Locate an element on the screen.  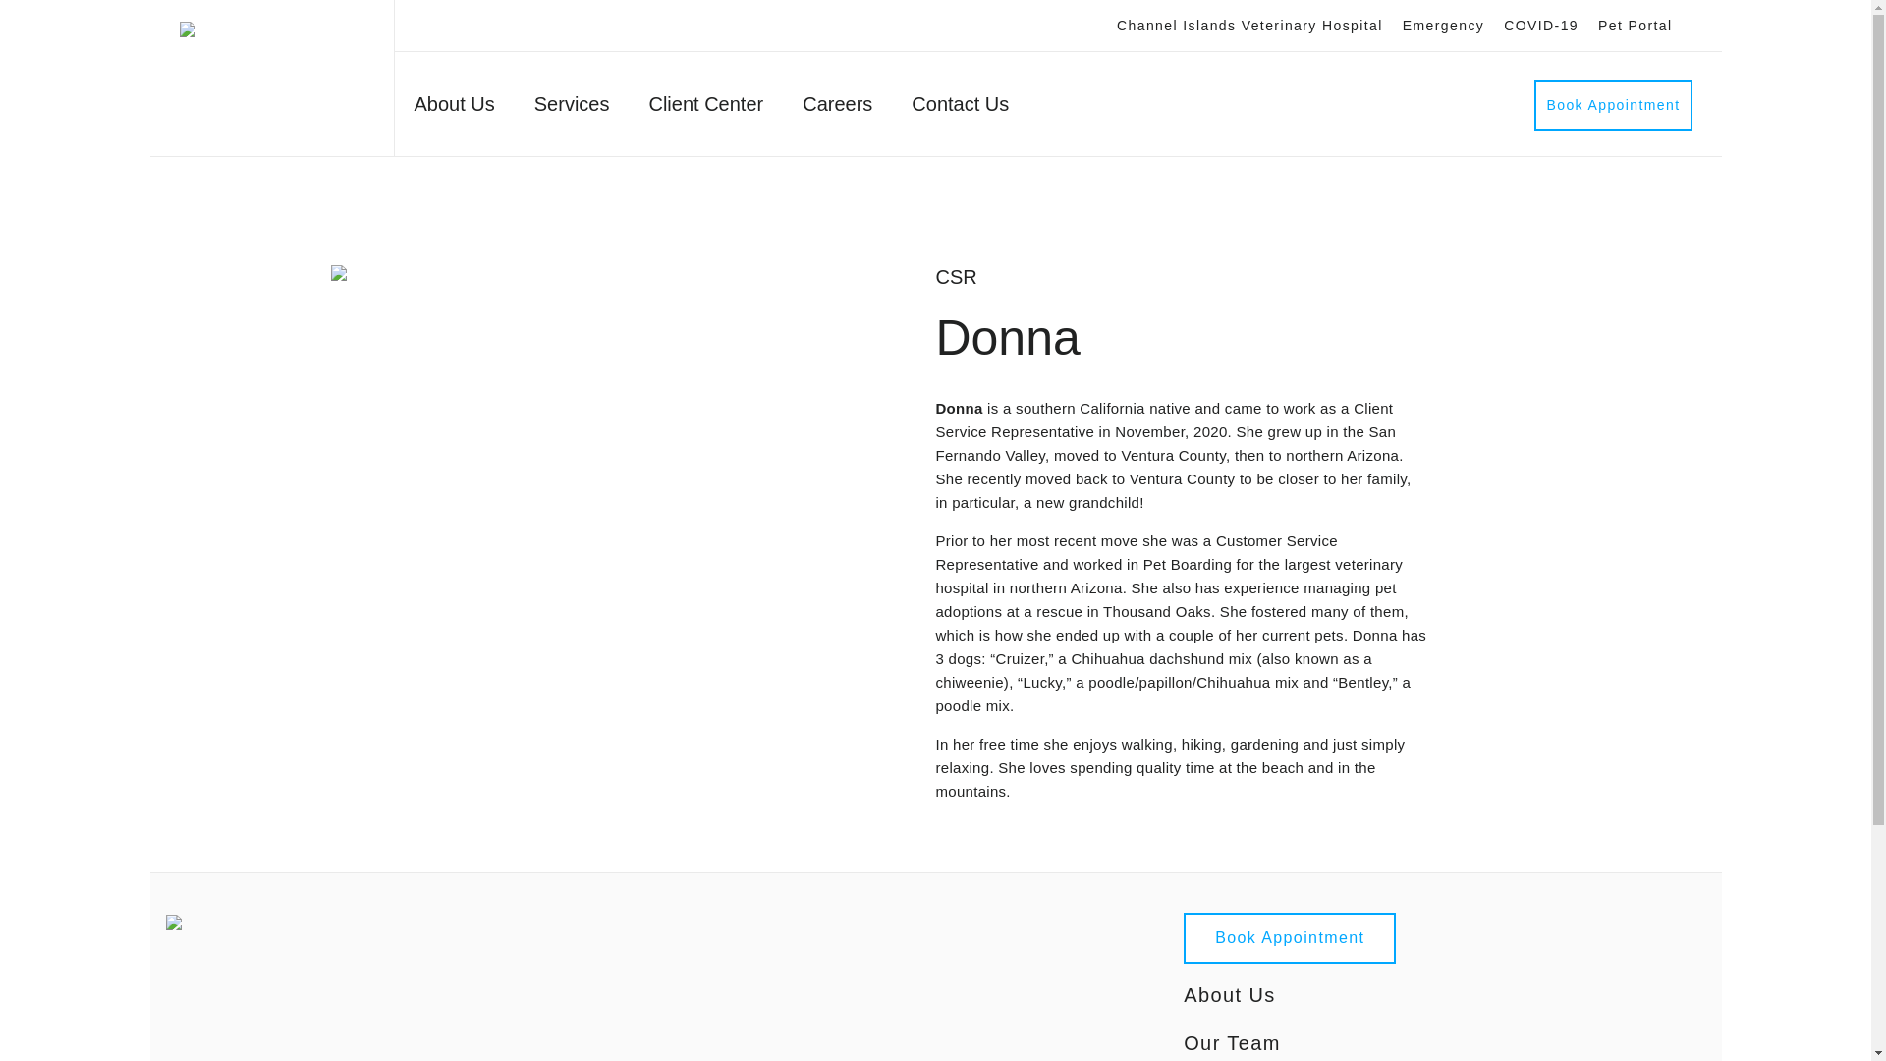
COVID-19 is located at coordinates (1540, 26).